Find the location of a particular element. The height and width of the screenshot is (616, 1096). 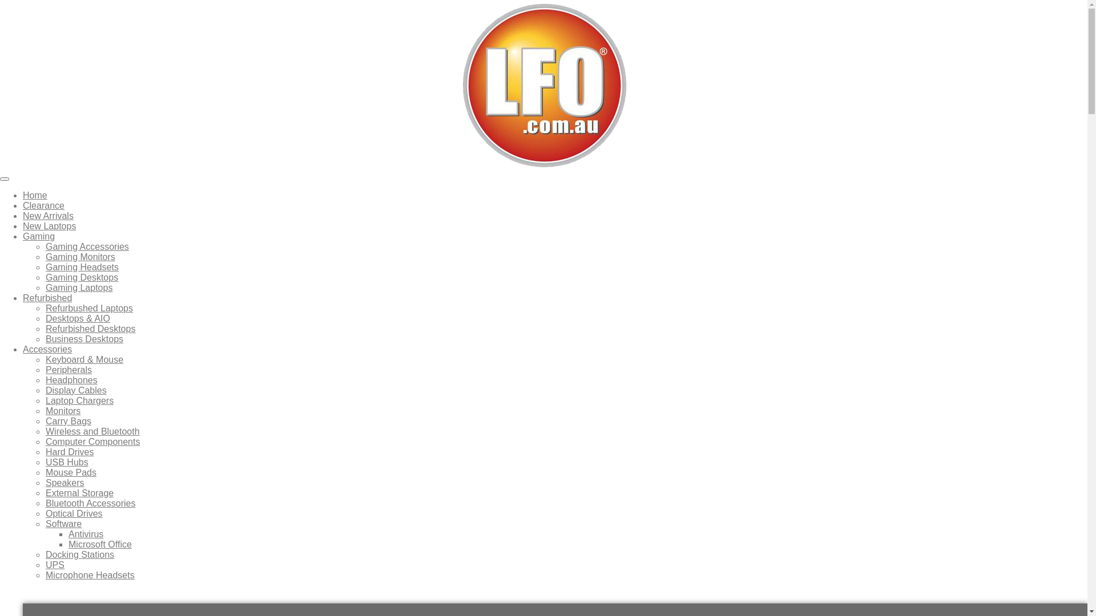

Software is located at coordinates (64, 524).